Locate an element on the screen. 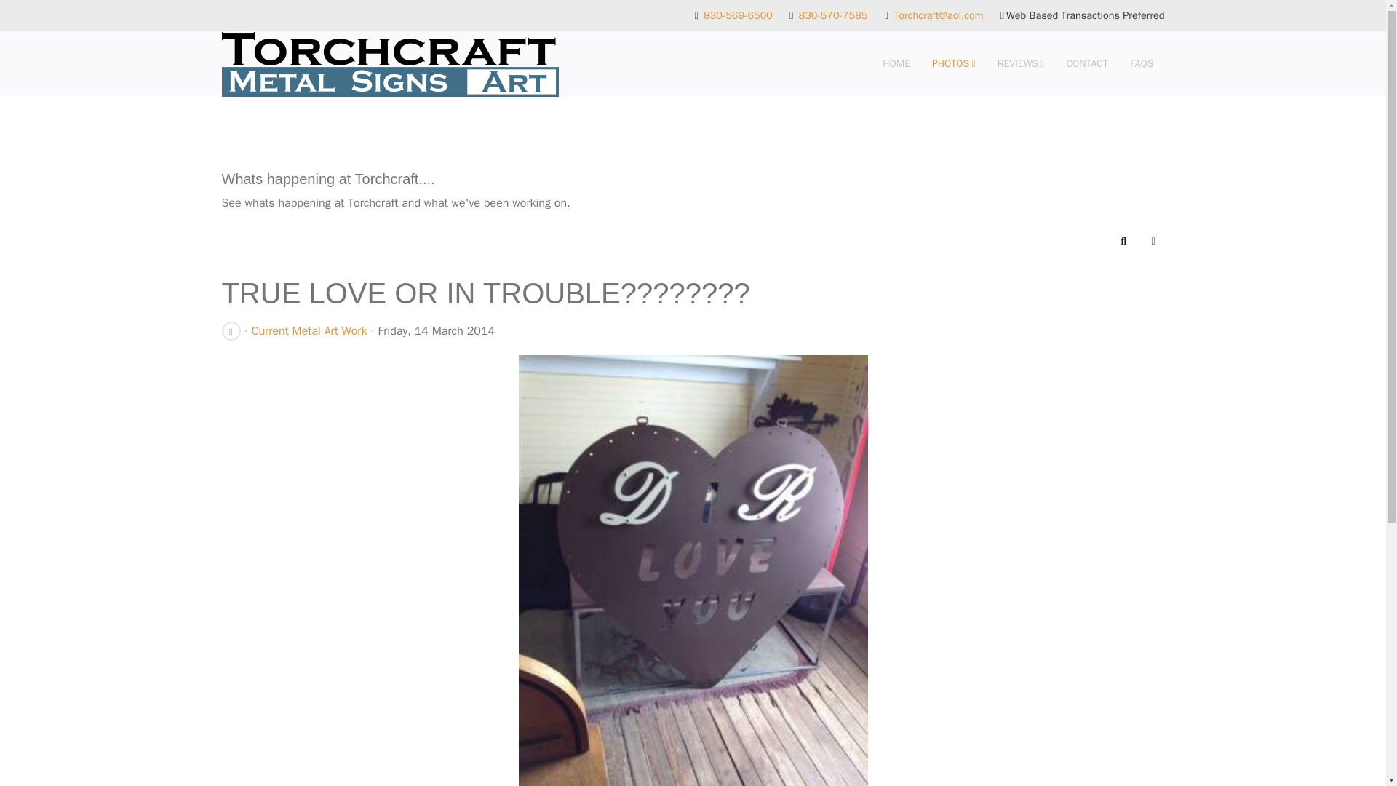 Image resolution: width=1397 pixels, height=786 pixels. 830-569-6500 is located at coordinates (738, 15).